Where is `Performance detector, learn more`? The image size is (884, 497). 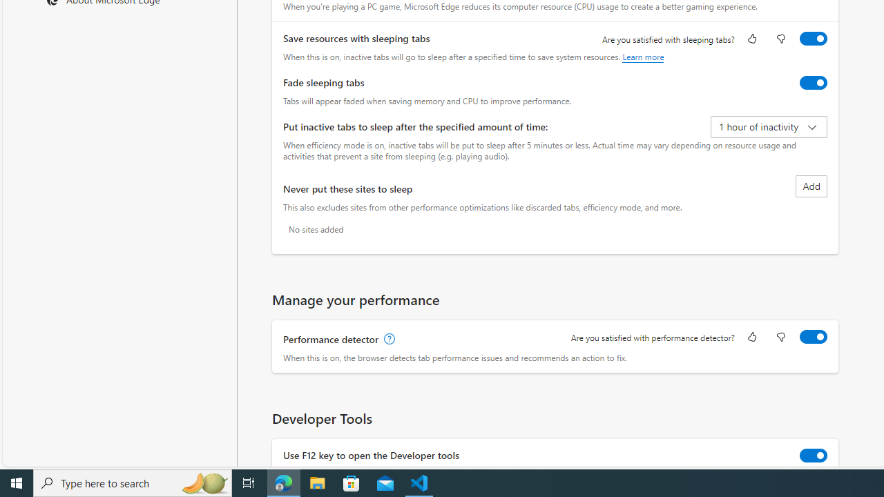 Performance detector, learn more is located at coordinates (388, 340).